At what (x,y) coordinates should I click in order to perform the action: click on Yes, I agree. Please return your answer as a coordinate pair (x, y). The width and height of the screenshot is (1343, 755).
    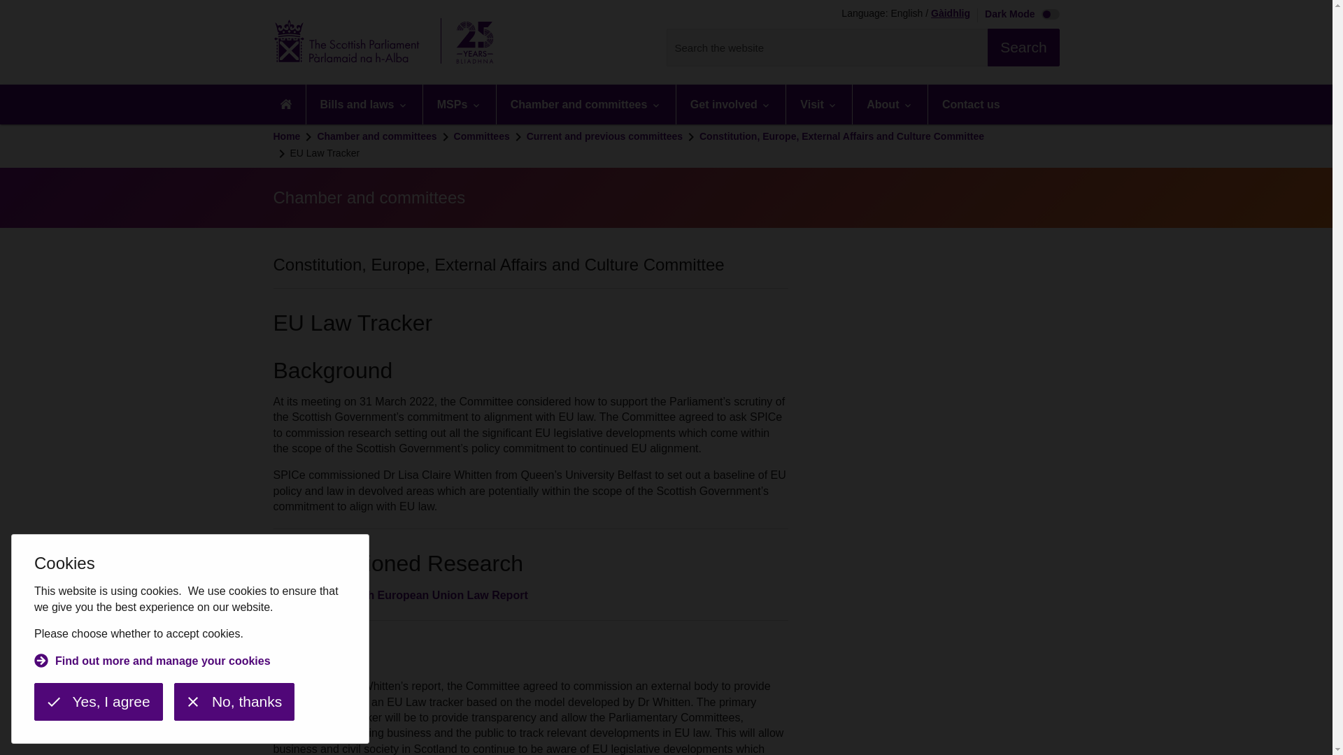
    Looking at the image, I should click on (98, 702).